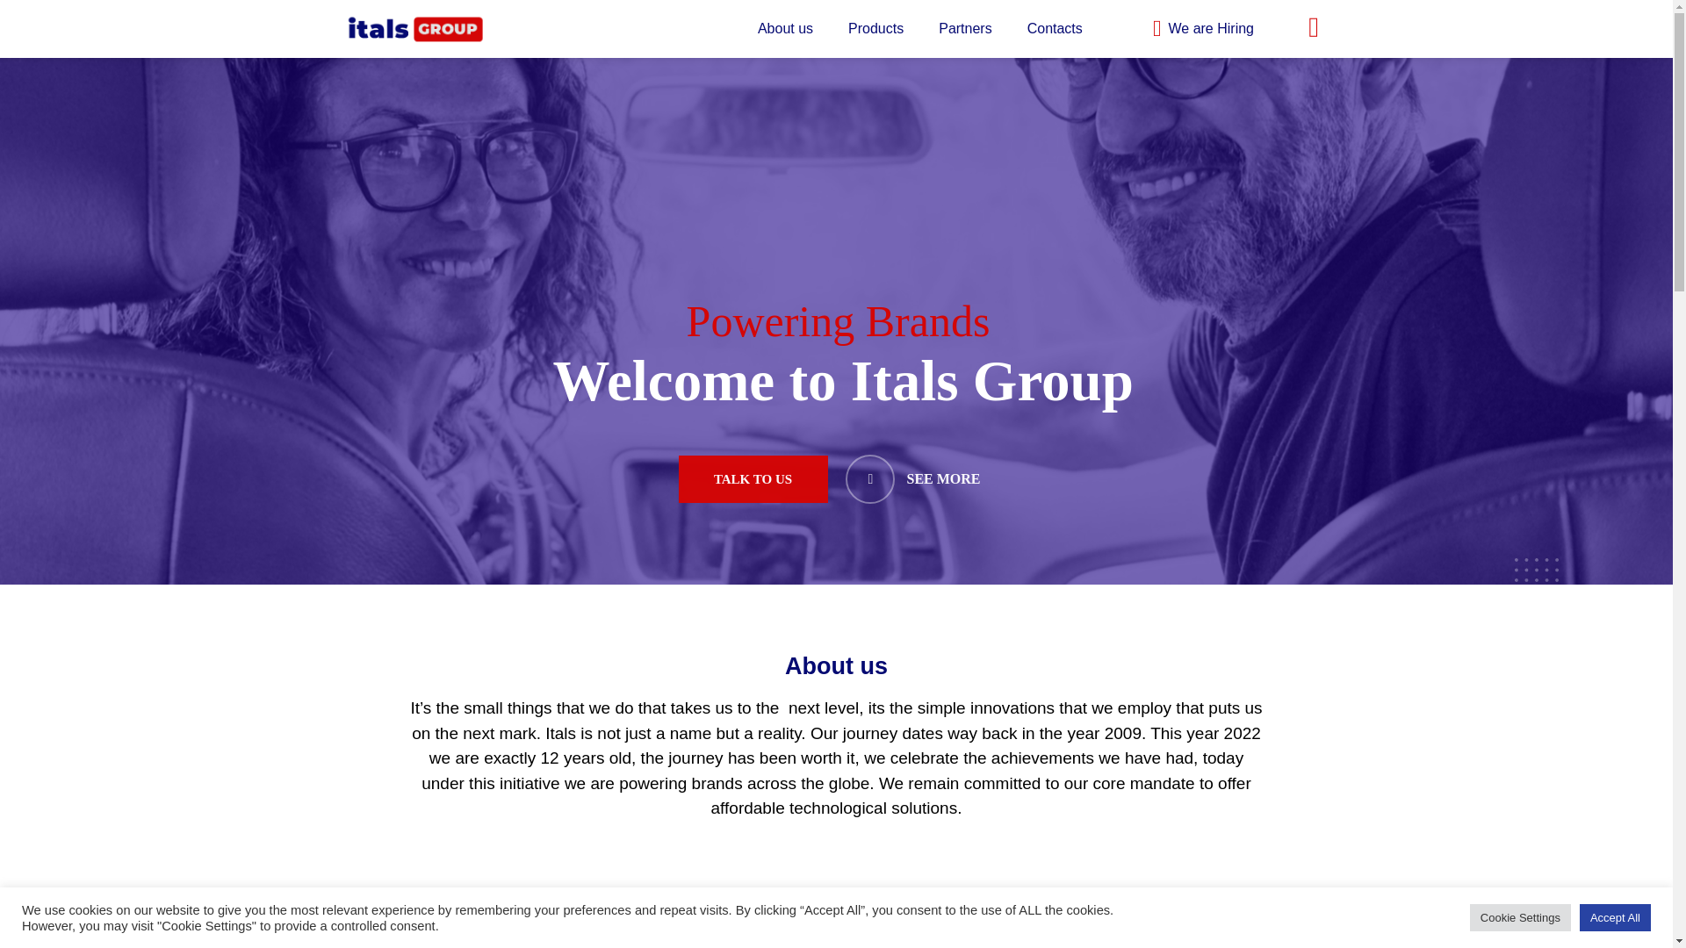 This screenshot has width=1686, height=948. I want to click on We are Hiring, so click(1193, 29).